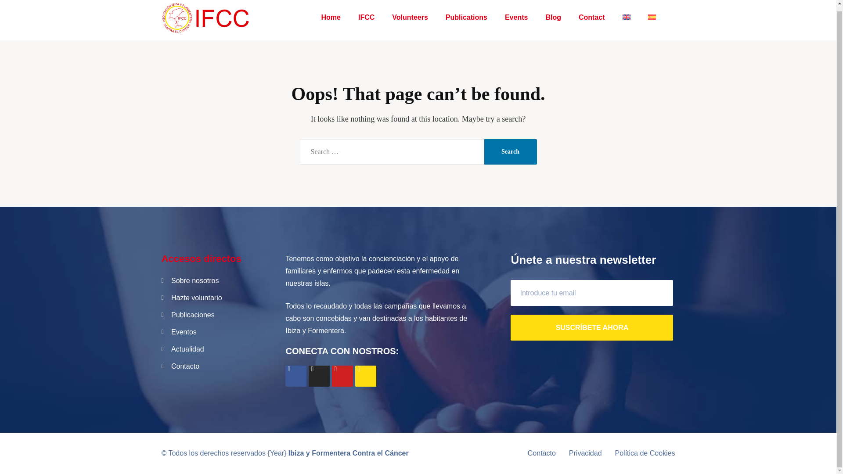 Image resolution: width=843 pixels, height=474 pixels. Describe the element at coordinates (217, 366) in the screenshot. I see `Contacto` at that location.